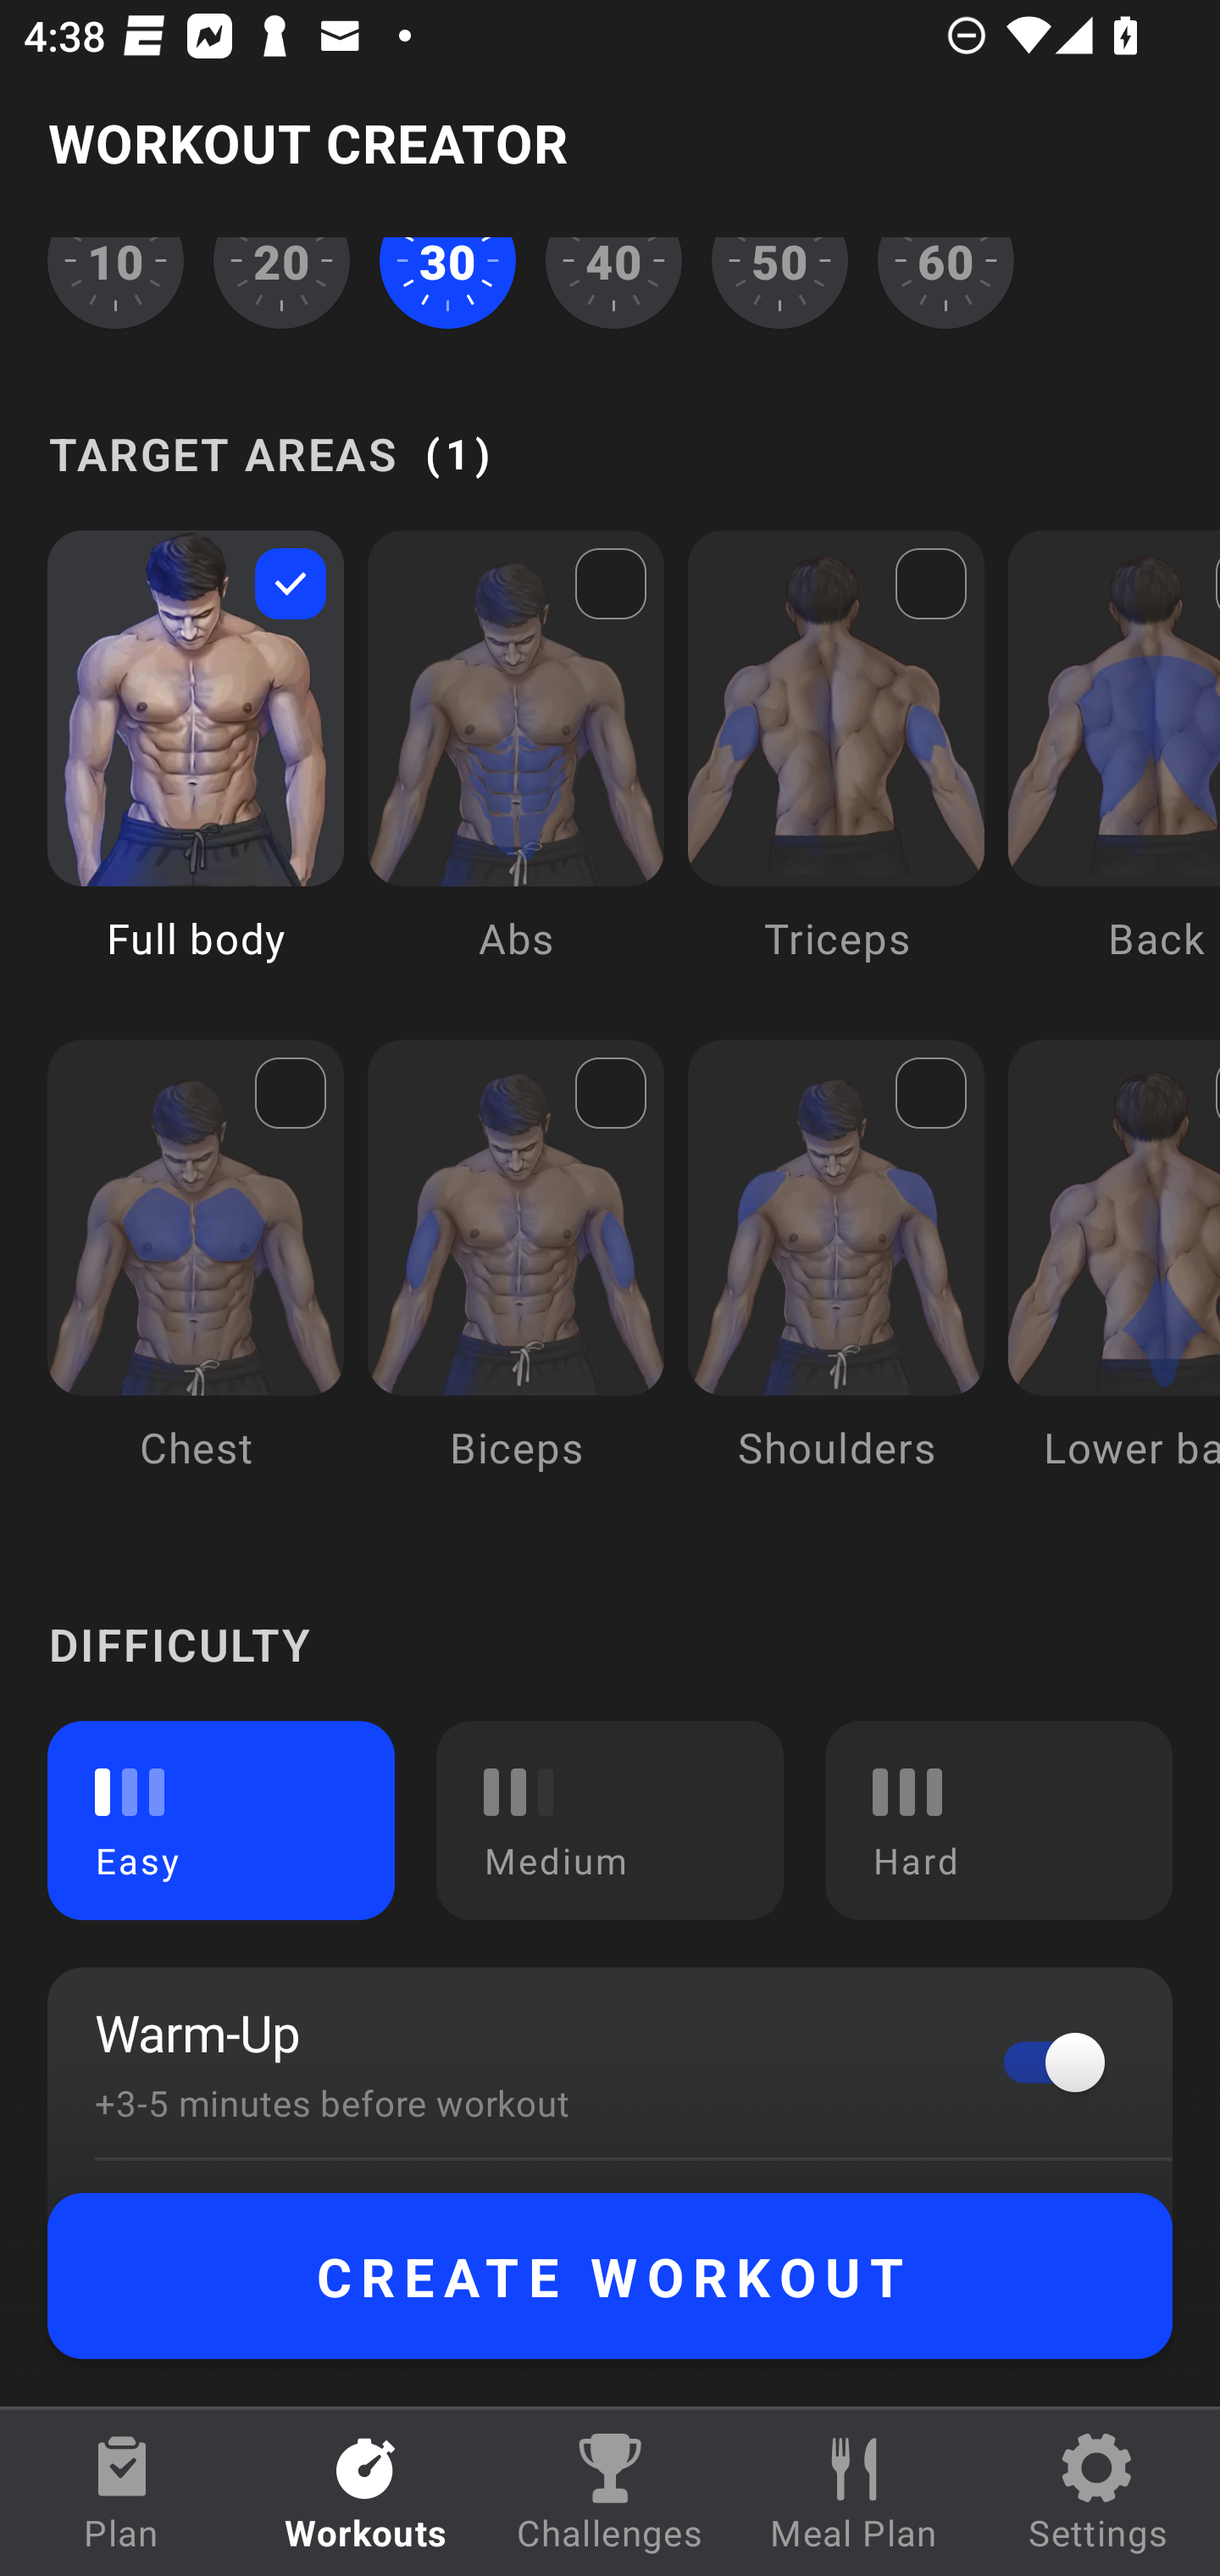 The height and width of the screenshot is (2576, 1220). I want to click on 10, so click(115, 285).